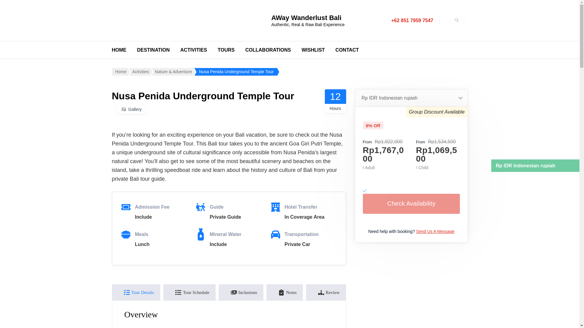 This screenshot has width=584, height=328. I want to click on CONTACT, so click(347, 50).